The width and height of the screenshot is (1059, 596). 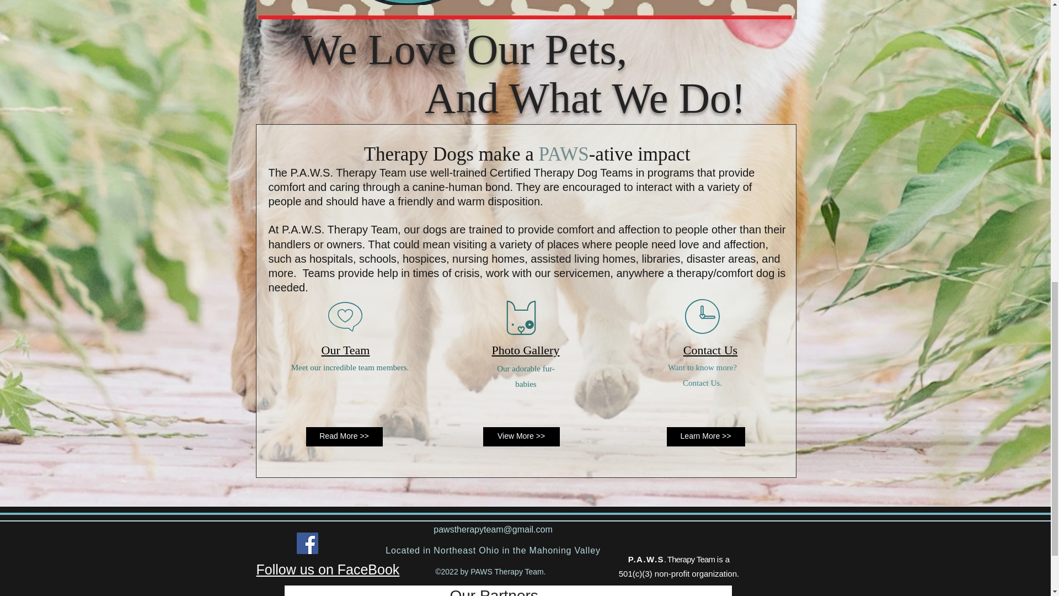 I want to click on Contact Us, so click(x=710, y=347).